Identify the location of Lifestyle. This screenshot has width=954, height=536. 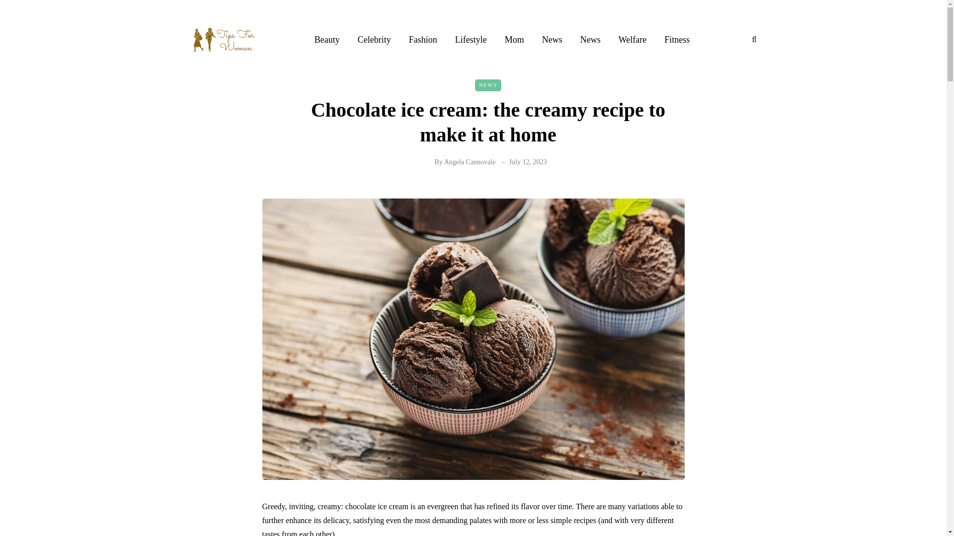
(471, 39).